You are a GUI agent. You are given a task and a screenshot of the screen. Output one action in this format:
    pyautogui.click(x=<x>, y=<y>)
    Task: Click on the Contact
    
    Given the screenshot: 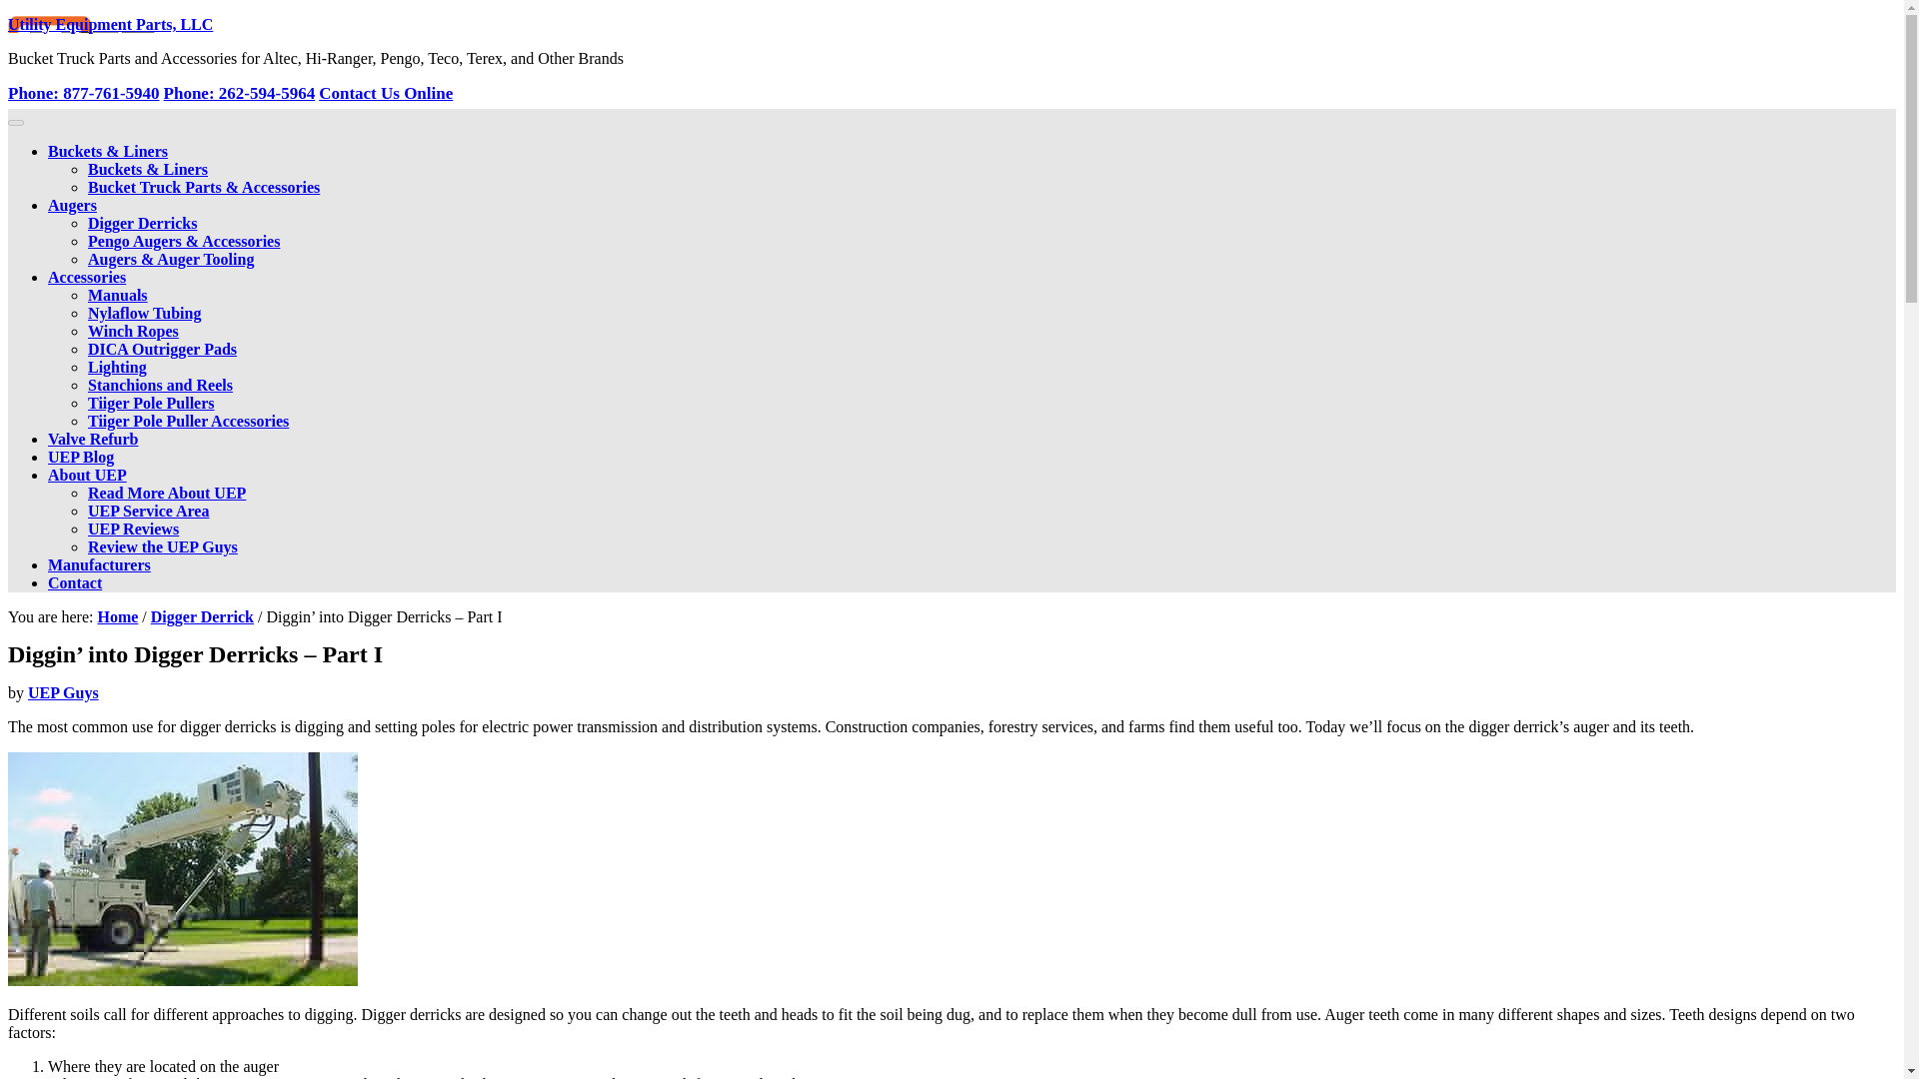 What is the action you would take?
    pyautogui.click(x=74, y=581)
    